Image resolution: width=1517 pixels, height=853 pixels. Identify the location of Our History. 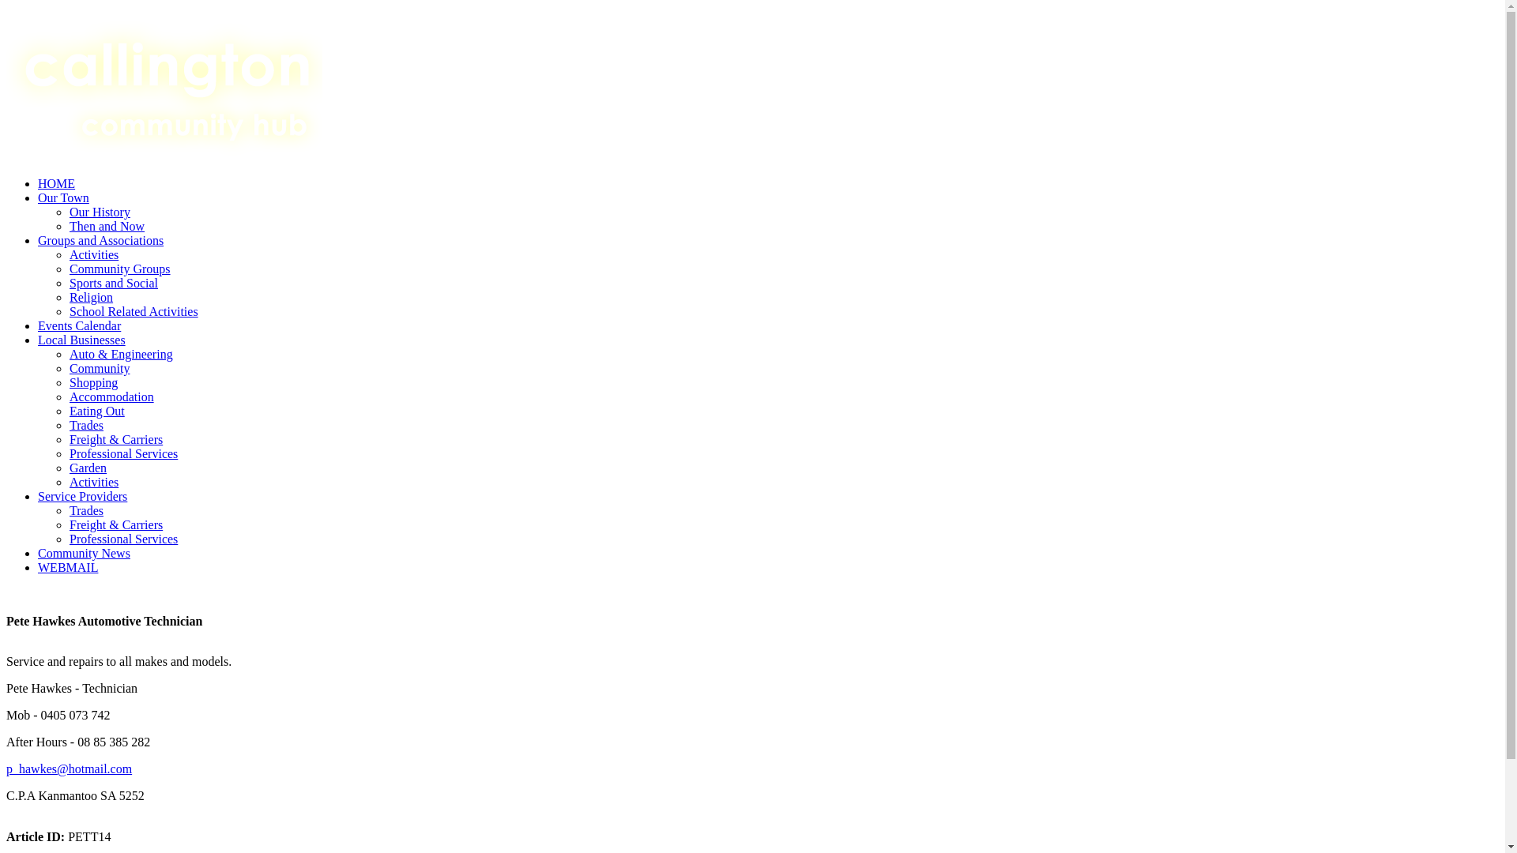
(100, 212).